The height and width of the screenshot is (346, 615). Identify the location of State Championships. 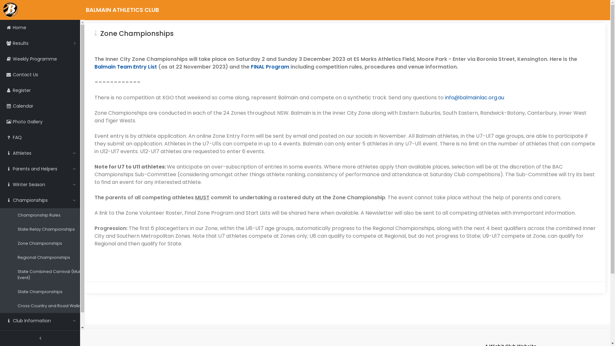
(46, 292).